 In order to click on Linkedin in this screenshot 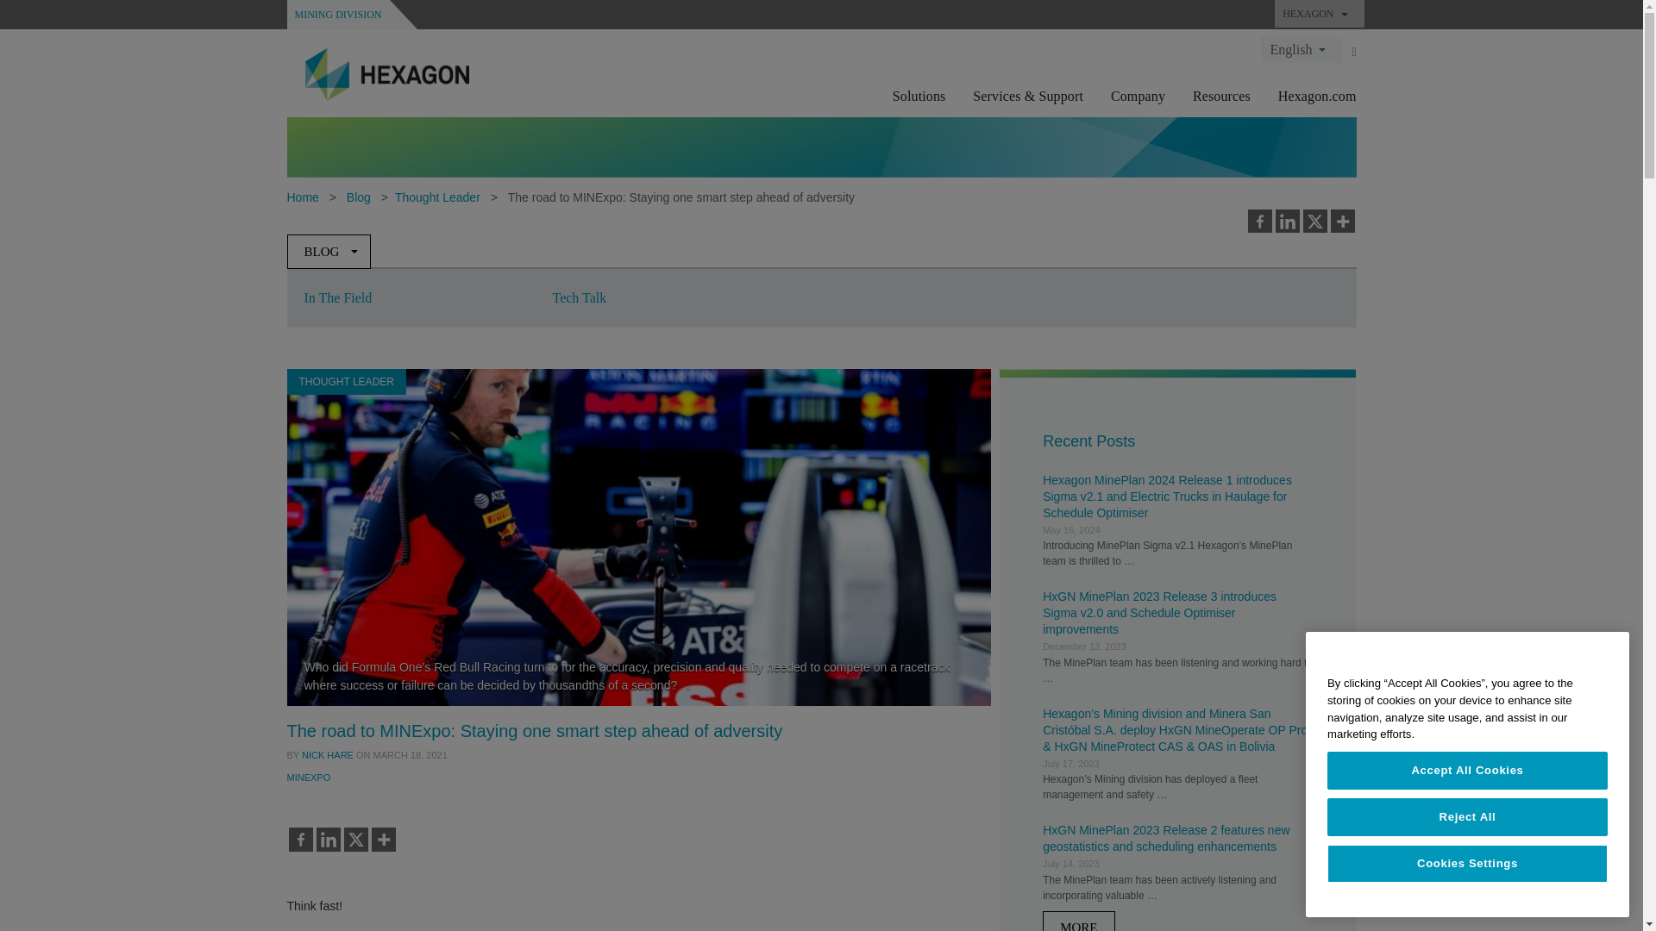, I will do `click(1287, 222)`.